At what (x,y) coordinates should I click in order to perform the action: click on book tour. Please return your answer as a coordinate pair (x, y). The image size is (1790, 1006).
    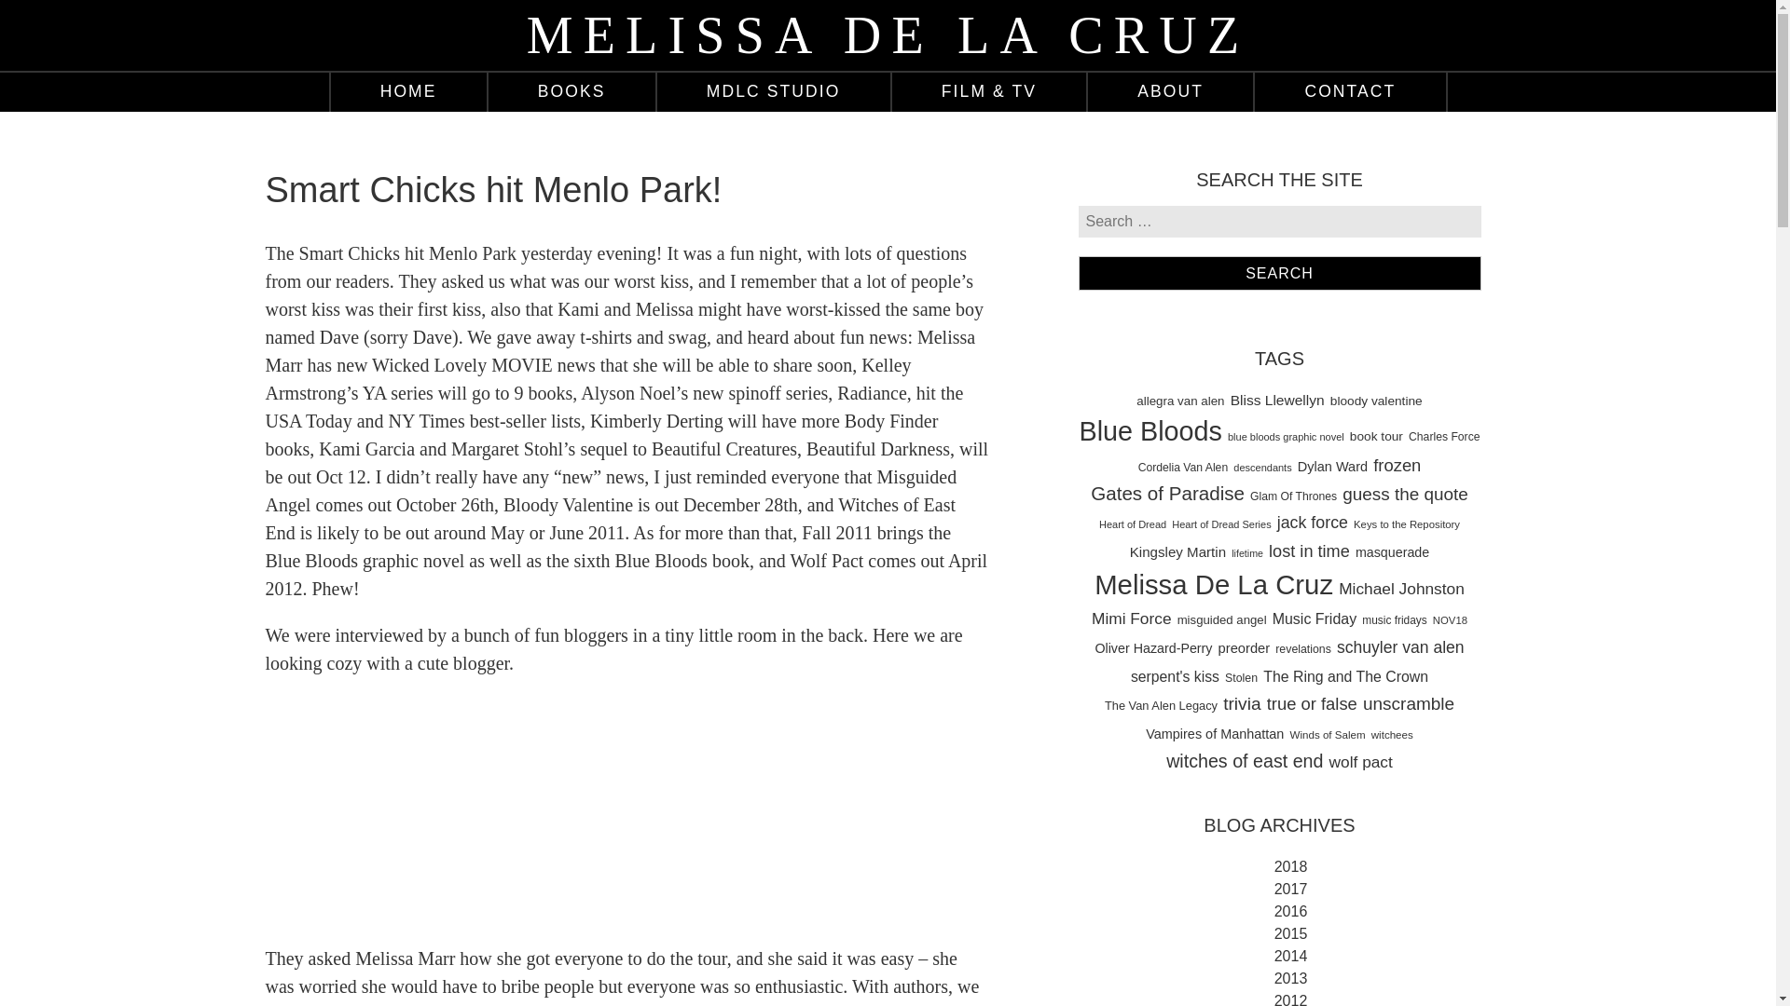
    Looking at the image, I should click on (1376, 436).